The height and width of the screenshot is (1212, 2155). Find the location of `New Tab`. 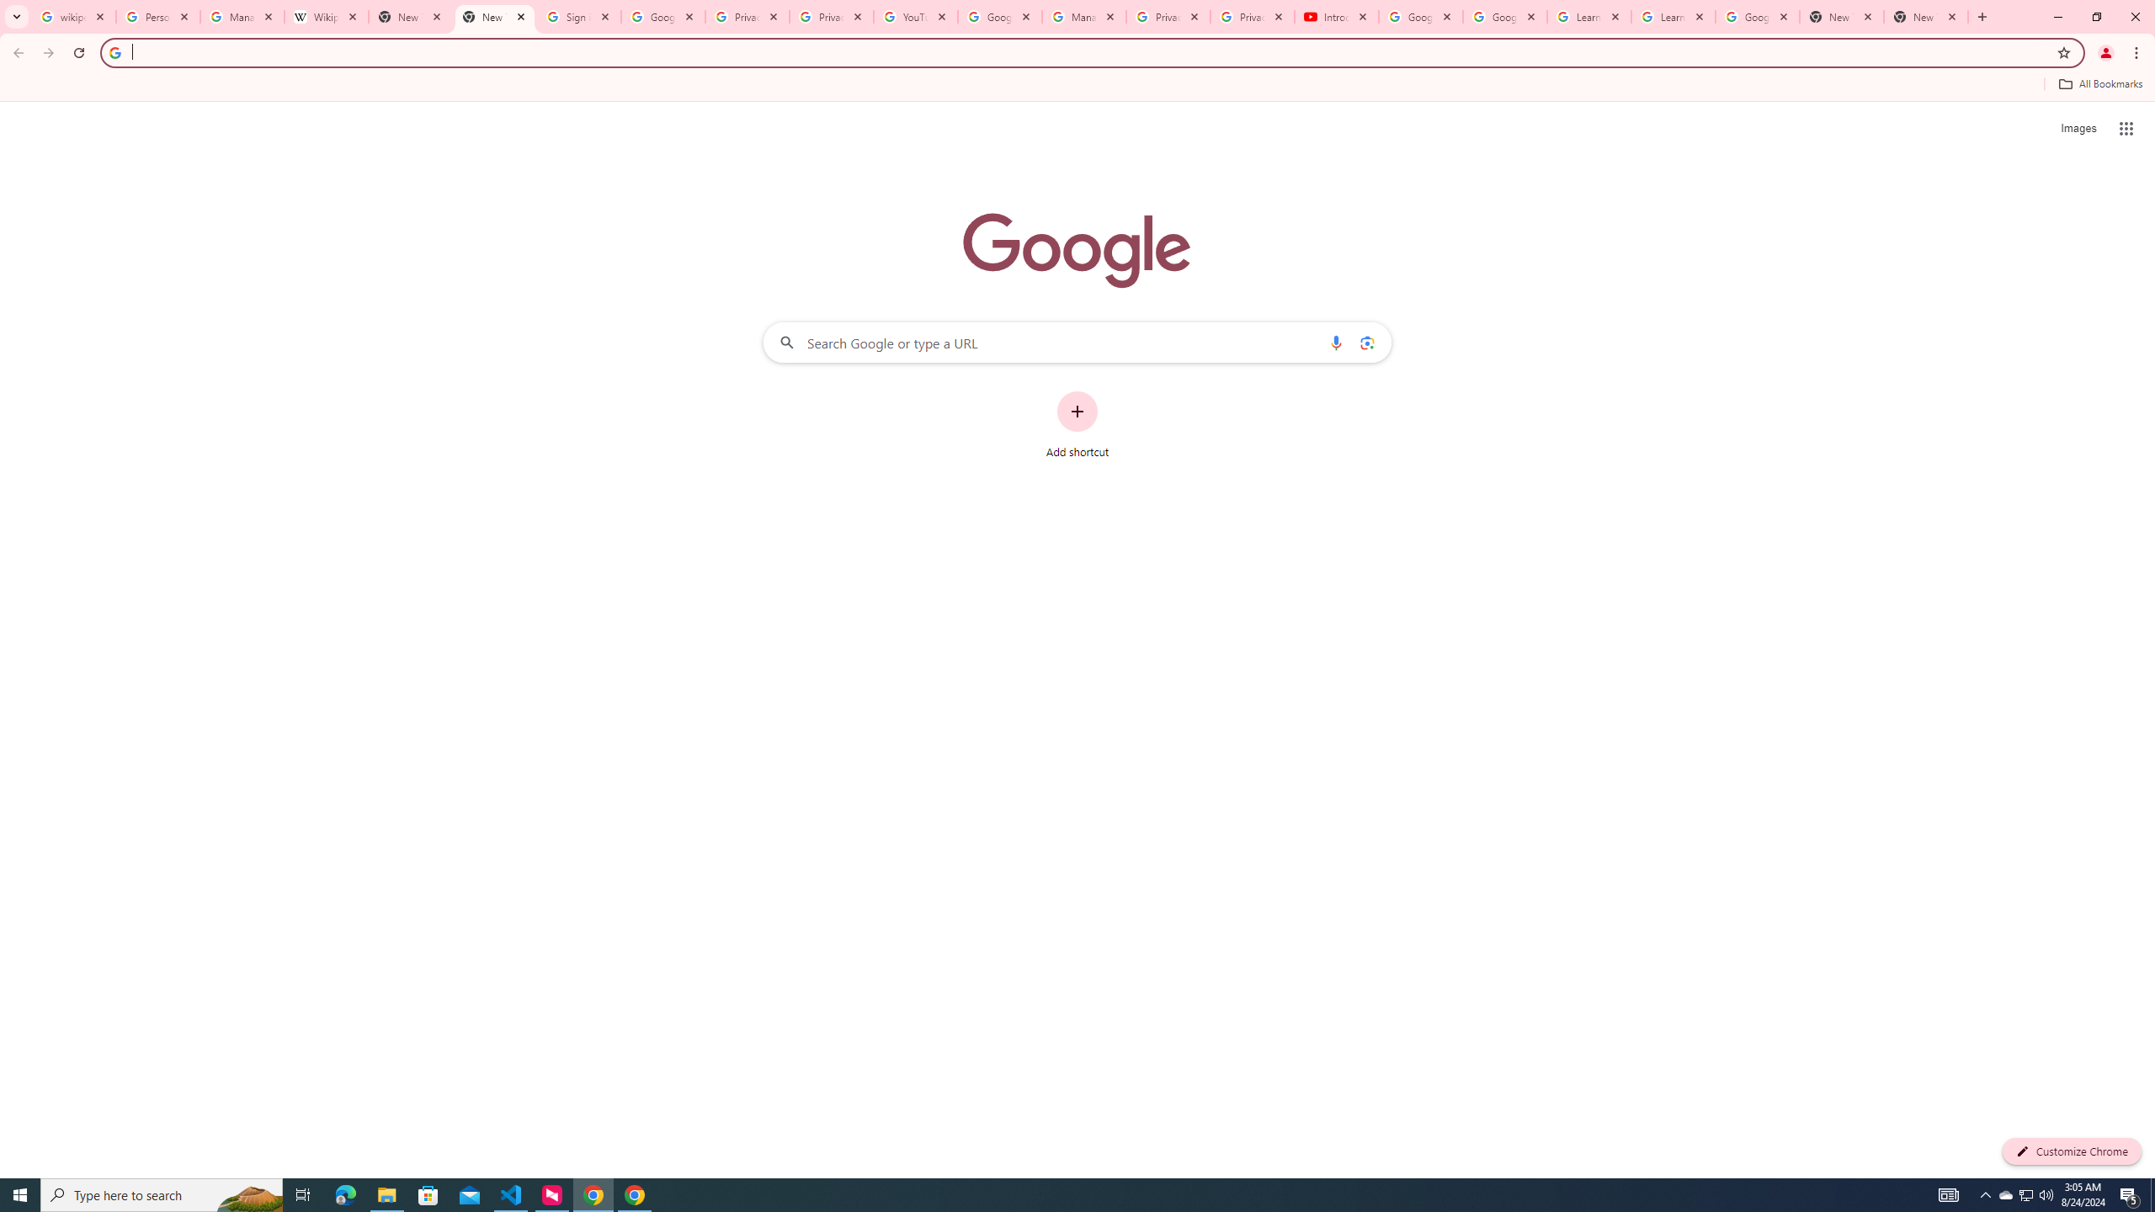

New Tab is located at coordinates (1926, 17).